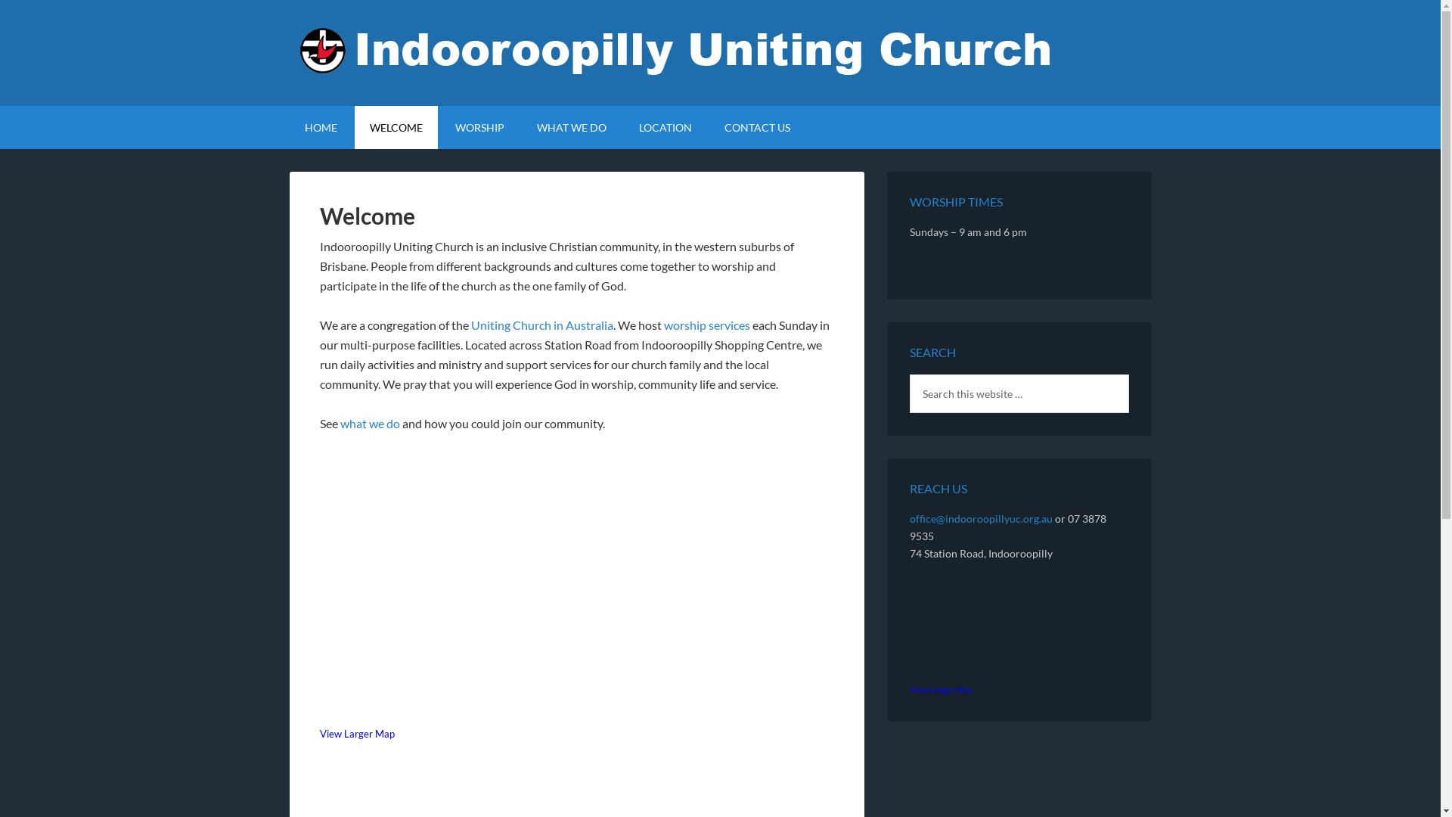 The width and height of the screenshot is (1452, 817). Describe the element at coordinates (572, 127) in the screenshot. I see `WHAT WE DO` at that location.